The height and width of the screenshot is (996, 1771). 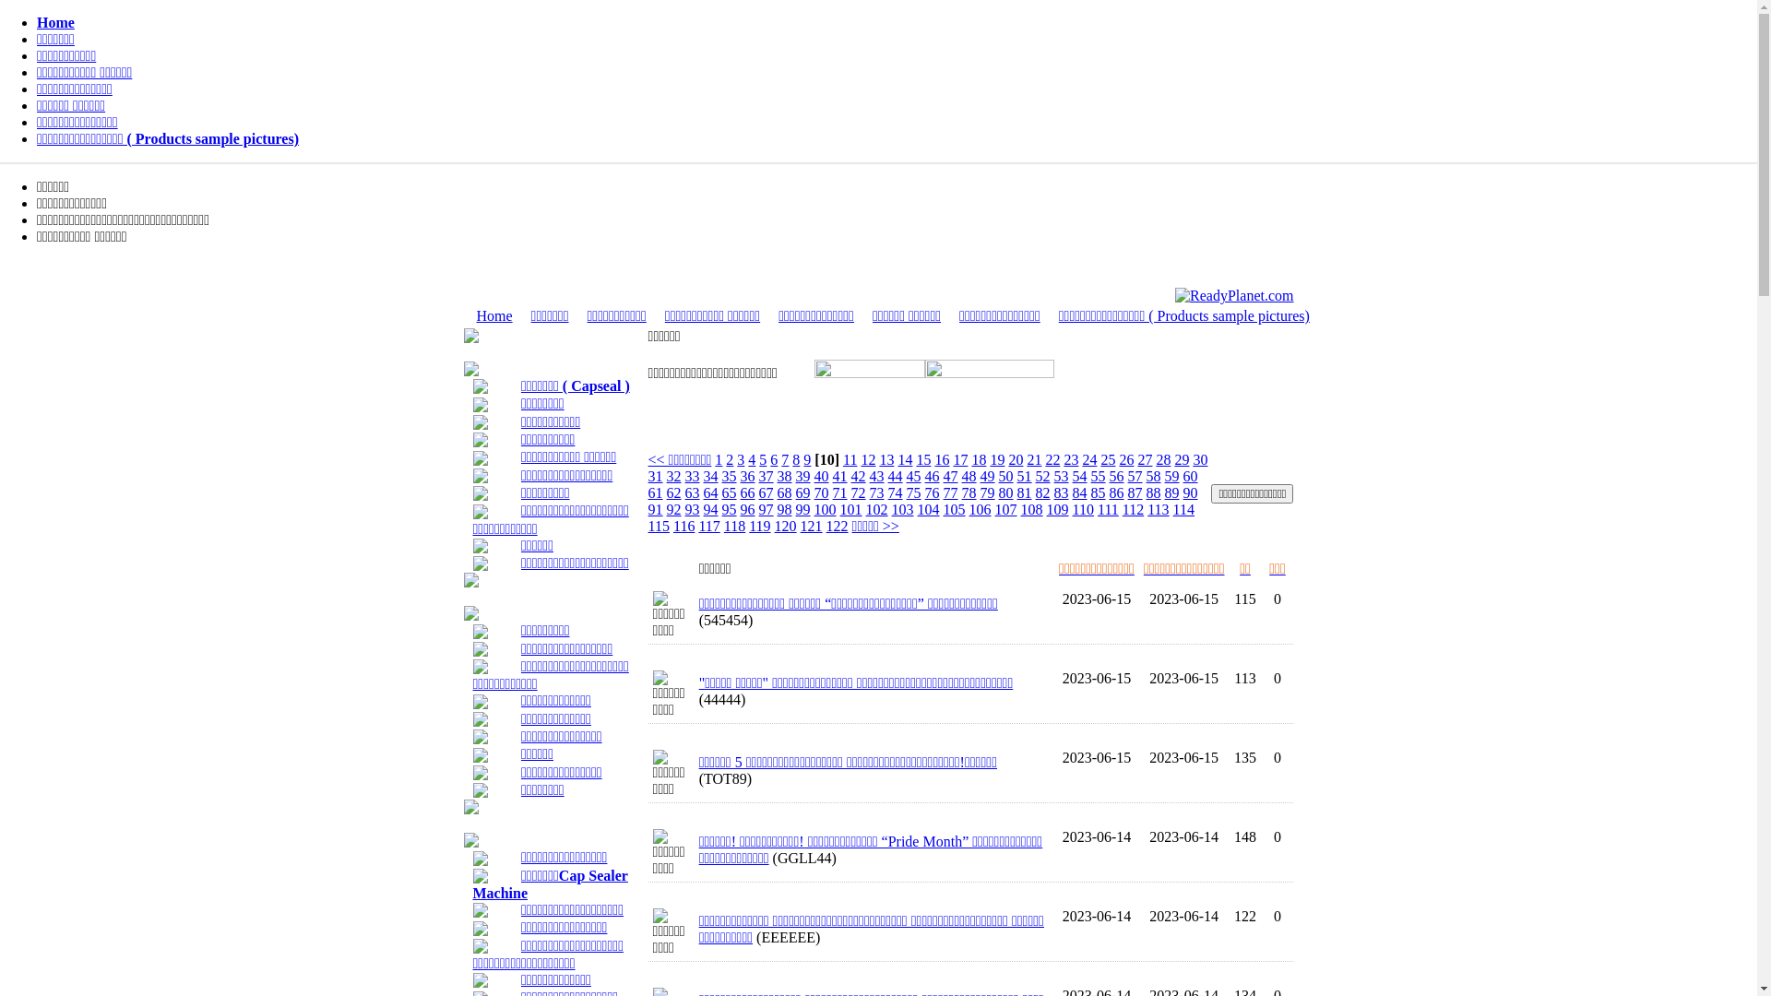 What do you see at coordinates (1154, 476) in the screenshot?
I see `58` at bounding box center [1154, 476].